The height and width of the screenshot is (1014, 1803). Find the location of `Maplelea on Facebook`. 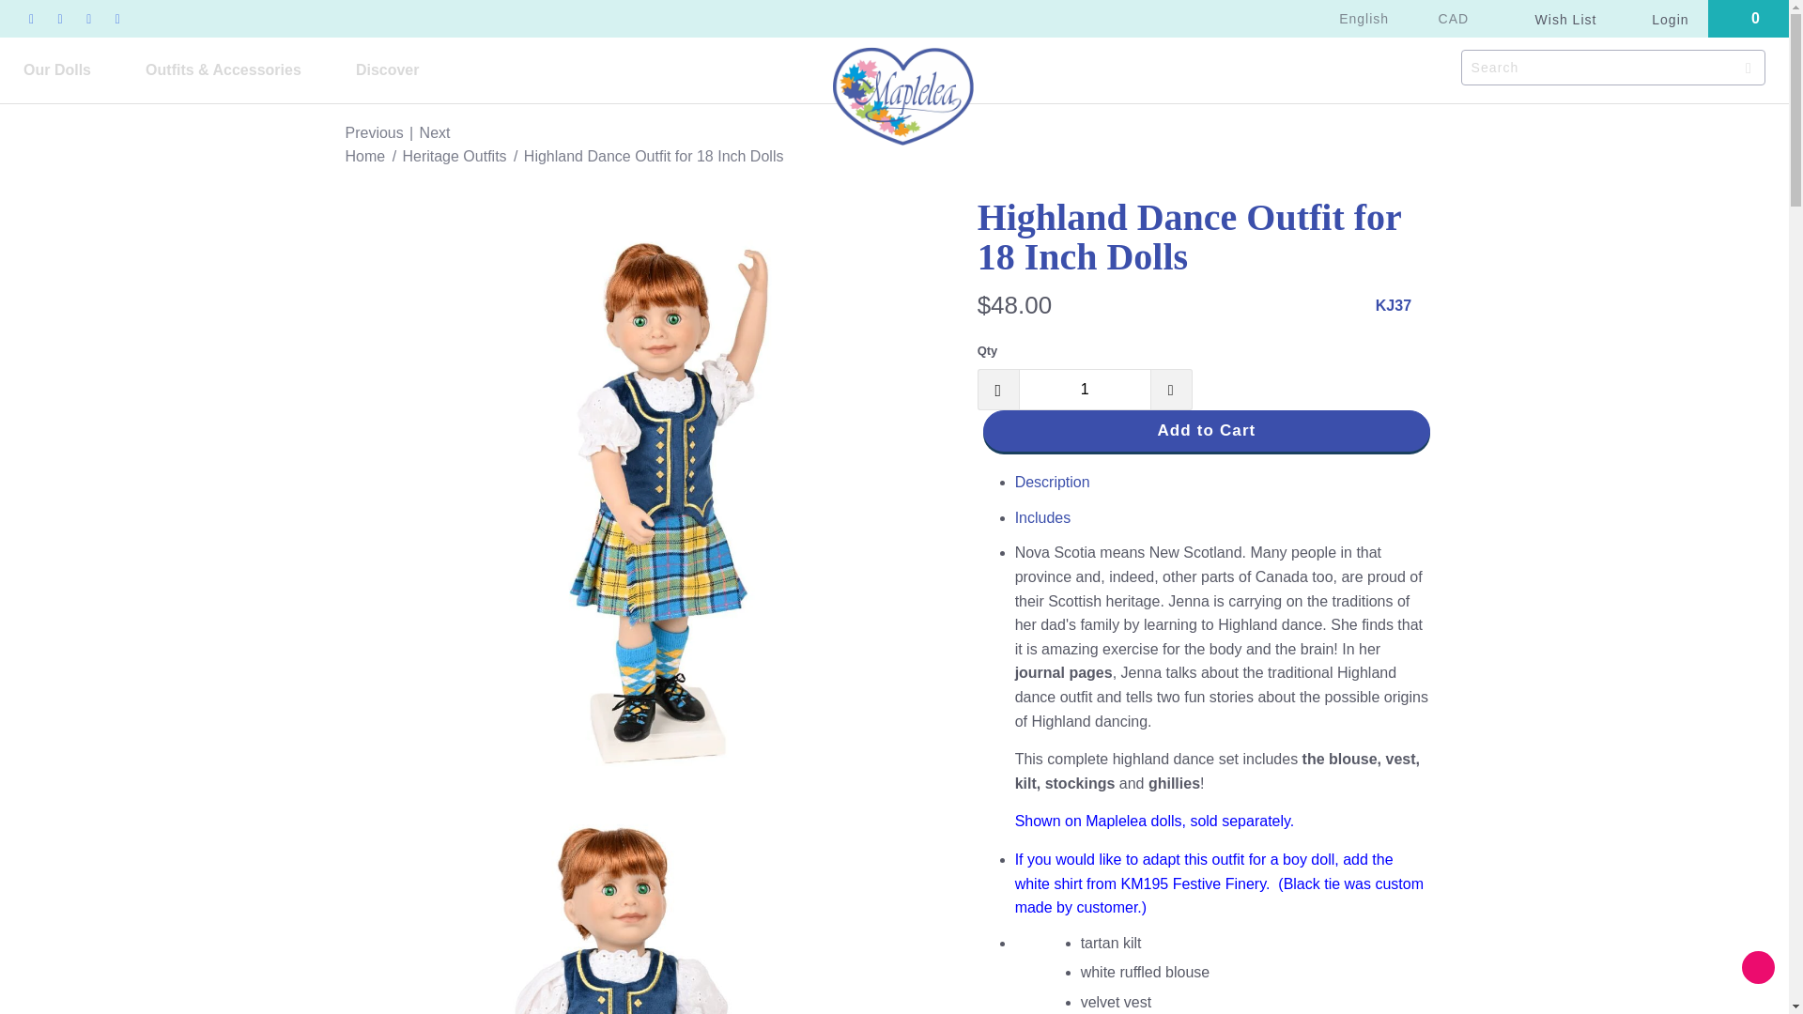

Maplelea on Facebook is located at coordinates (30, 19).